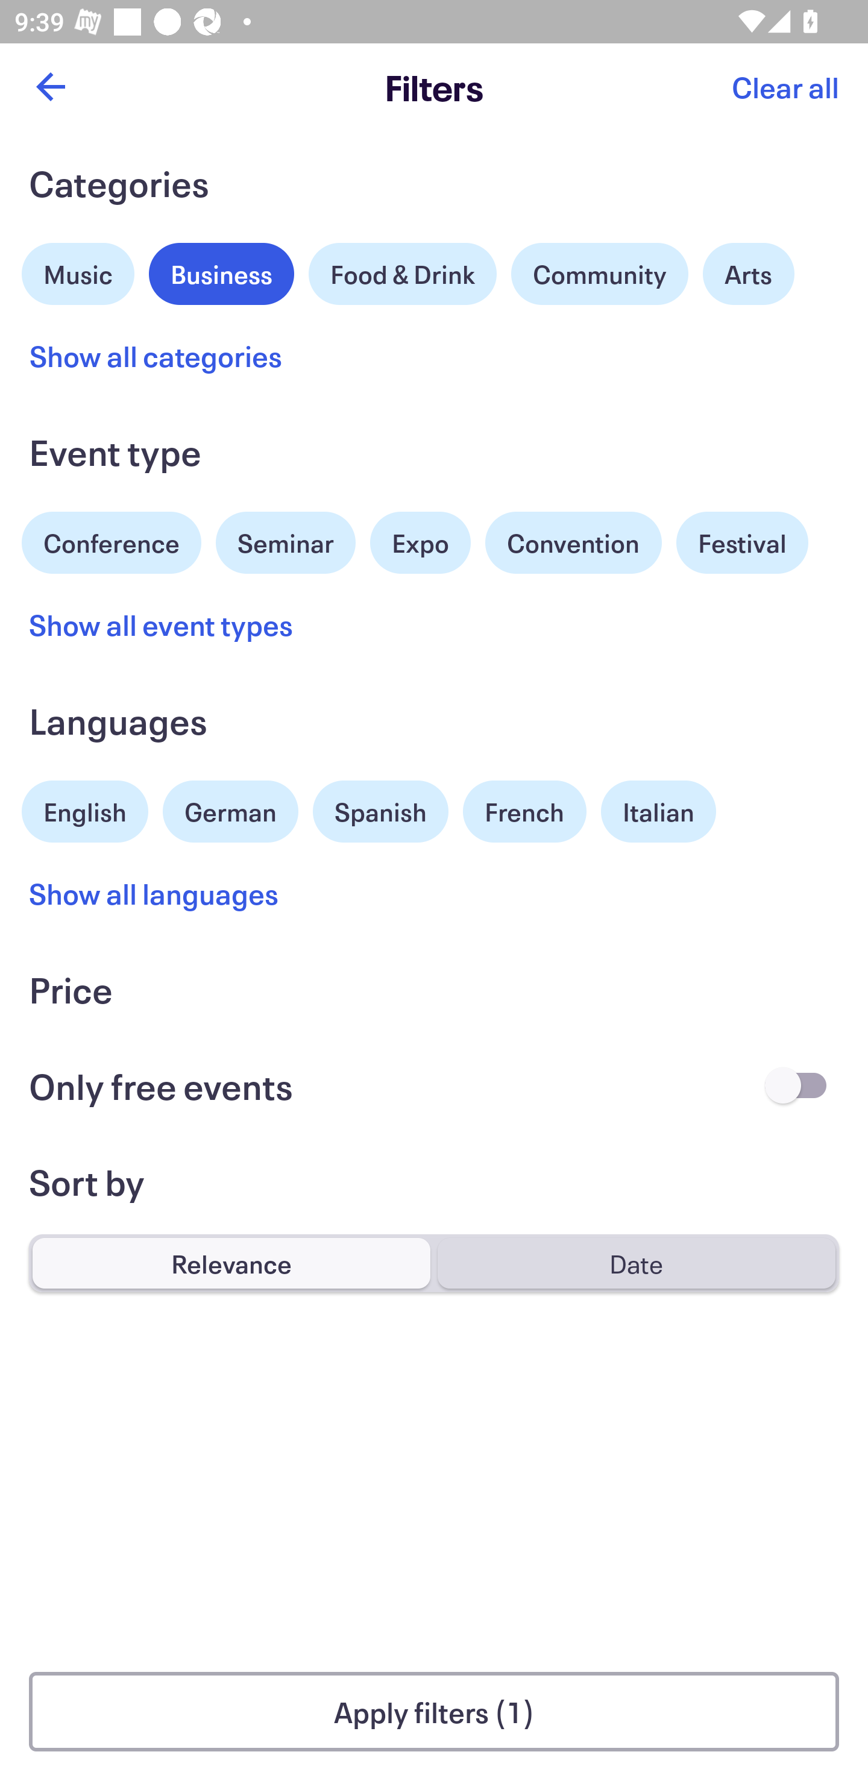 The height and width of the screenshot is (1784, 868). I want to click on Arts, so click(749, 274).